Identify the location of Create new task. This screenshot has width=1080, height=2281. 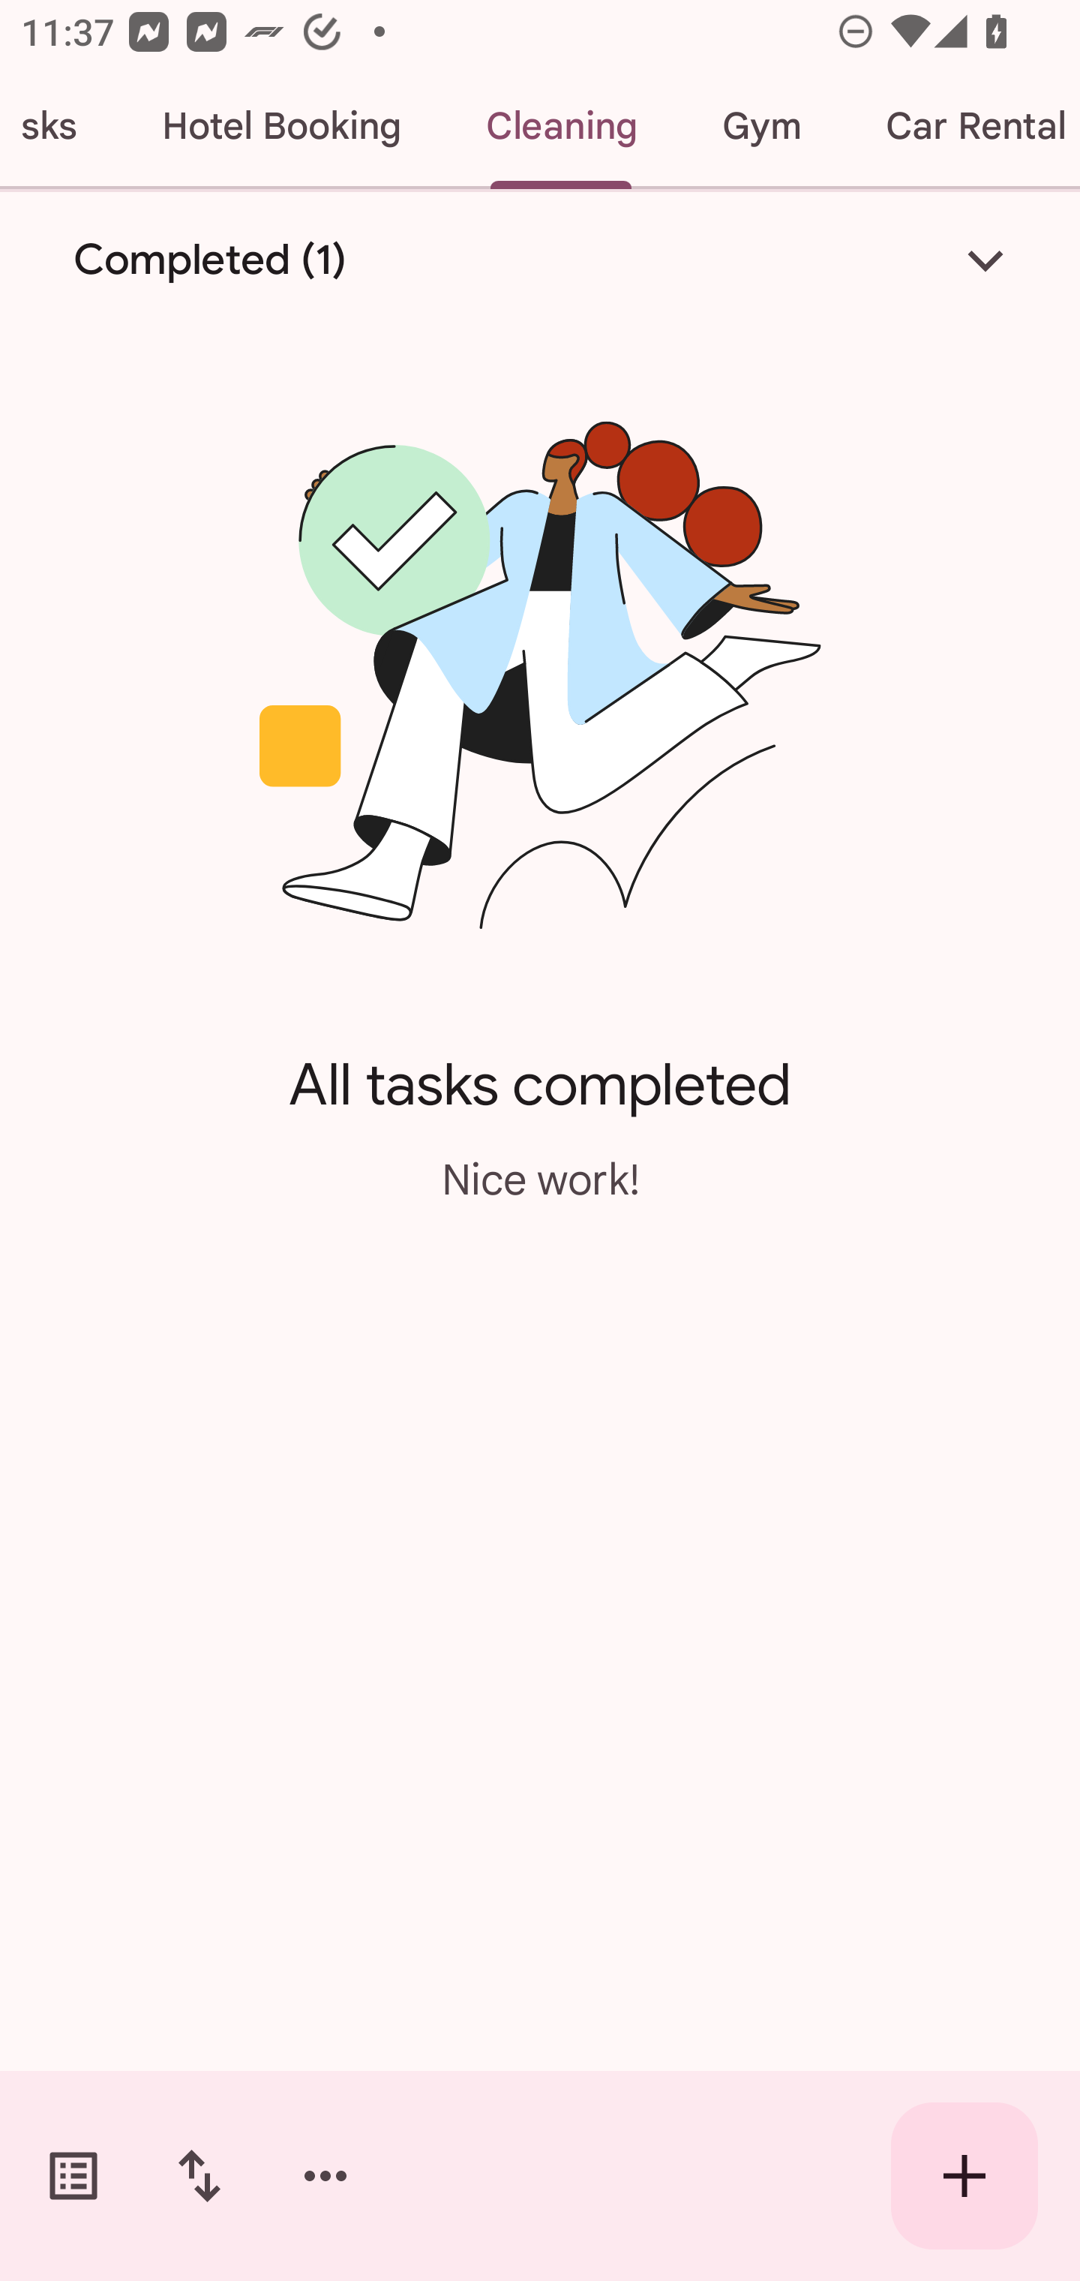
(964, 2176).